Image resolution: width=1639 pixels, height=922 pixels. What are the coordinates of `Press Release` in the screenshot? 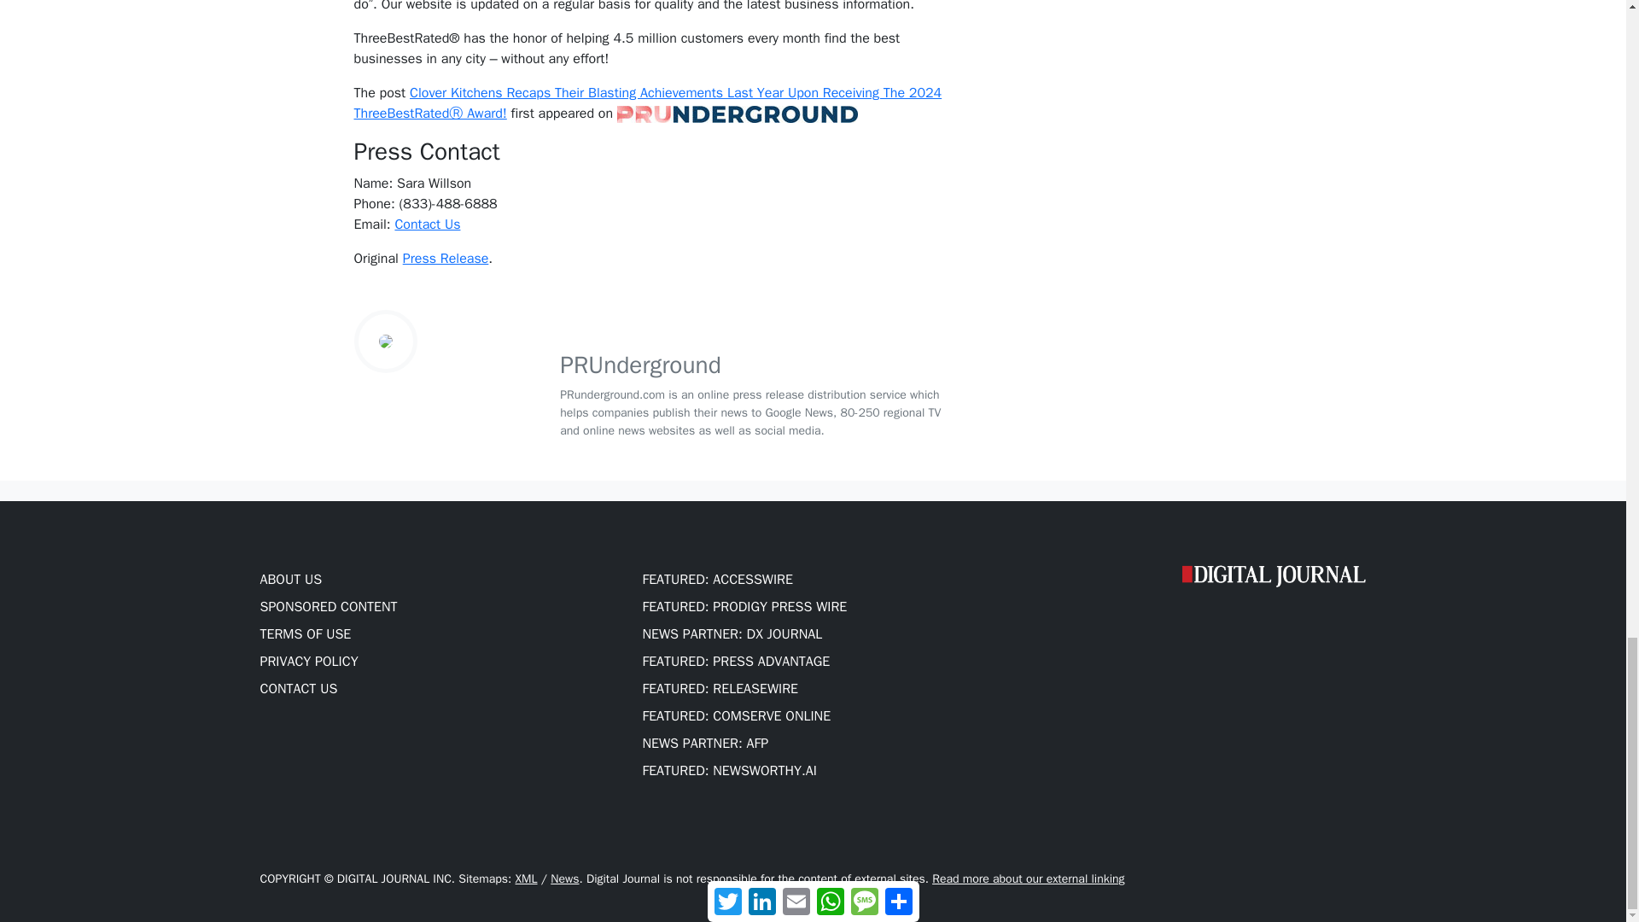 It's located at (446, 258).